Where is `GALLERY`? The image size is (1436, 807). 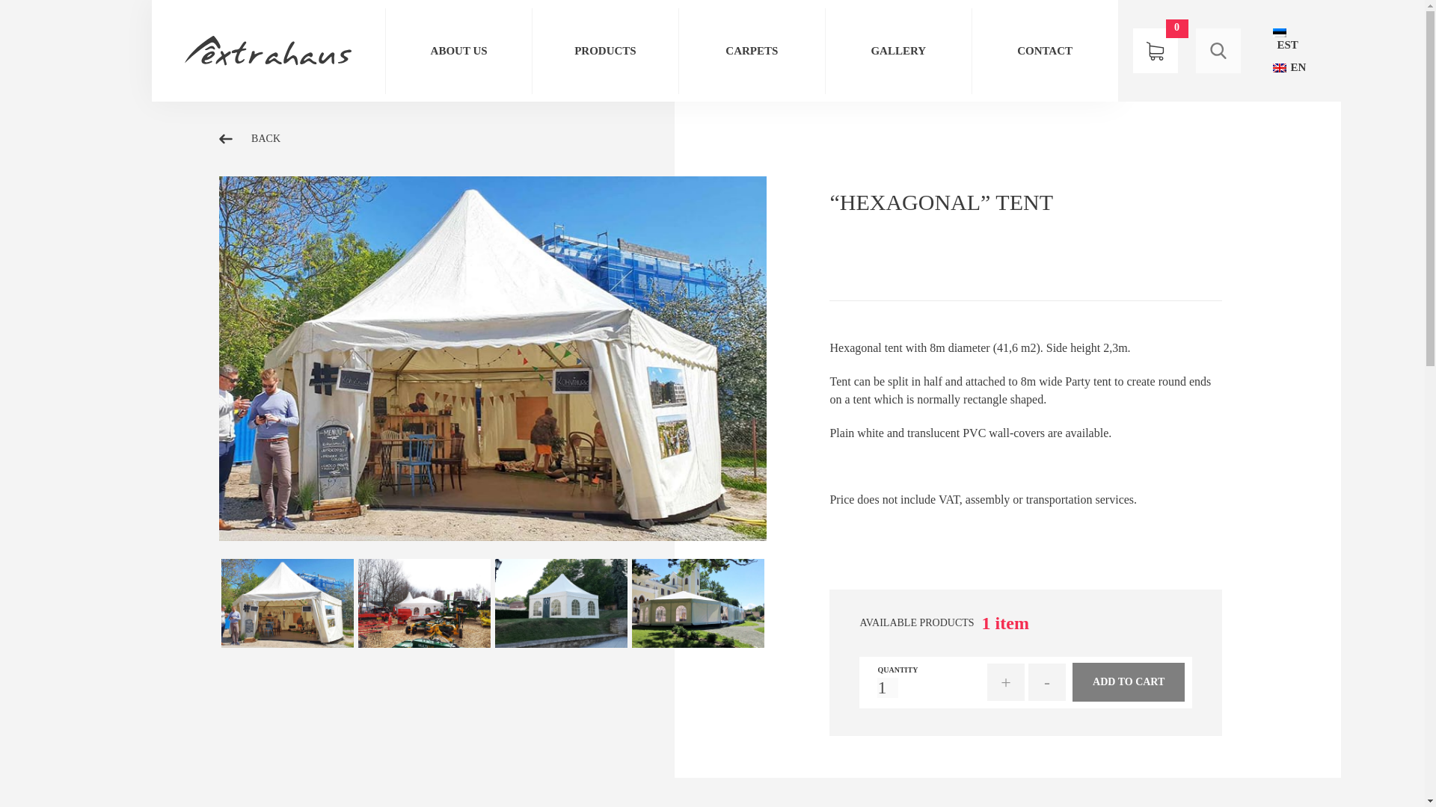
GALLERY is located at coordinates (899, 50).